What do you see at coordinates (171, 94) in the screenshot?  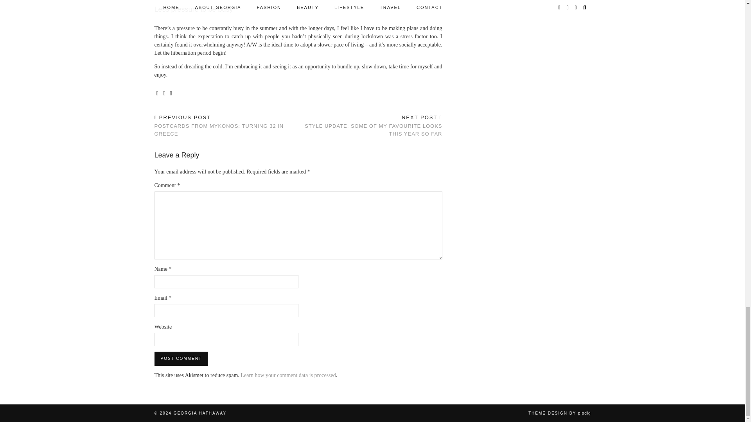 I see `Share on Pinterest` at bounding box center [171, 94].